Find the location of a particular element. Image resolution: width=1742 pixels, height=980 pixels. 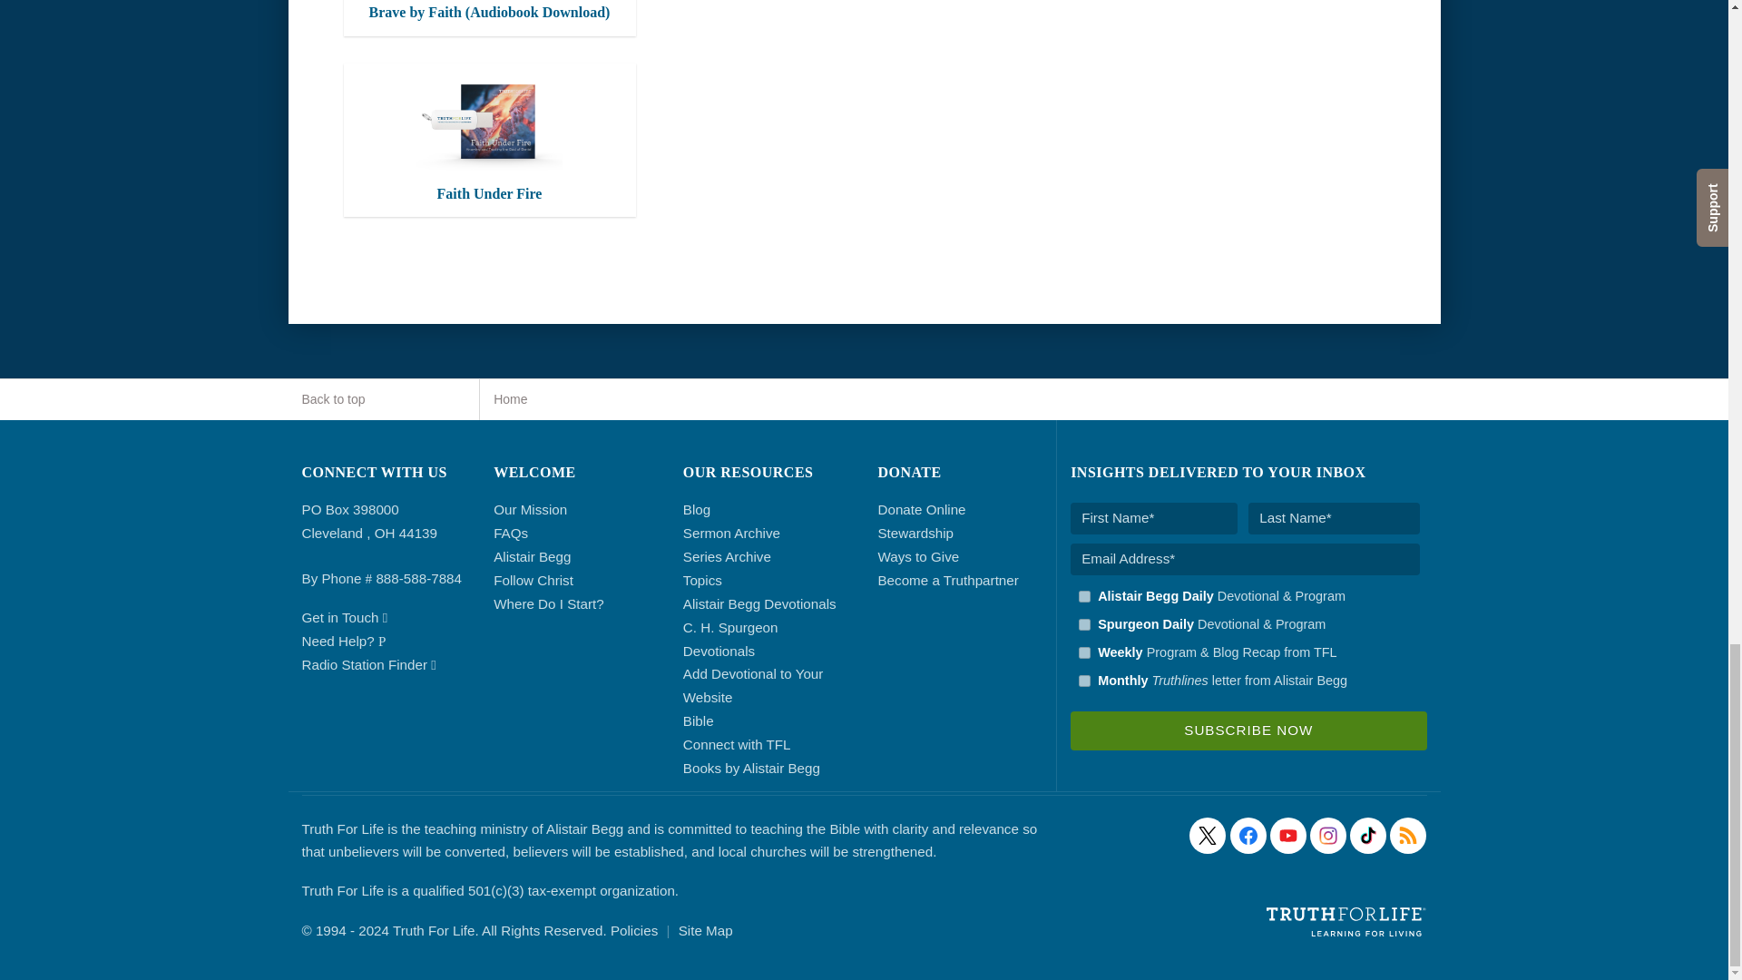

TikTok is located at coordinates (1368, 835).